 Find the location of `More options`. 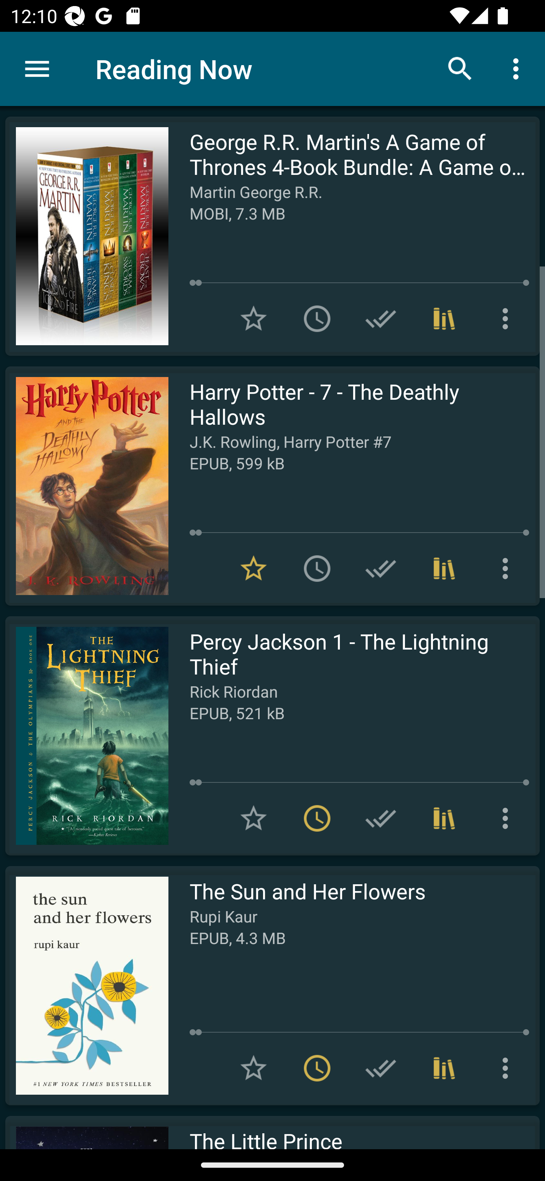

More options is located at coordinates (508, 818).